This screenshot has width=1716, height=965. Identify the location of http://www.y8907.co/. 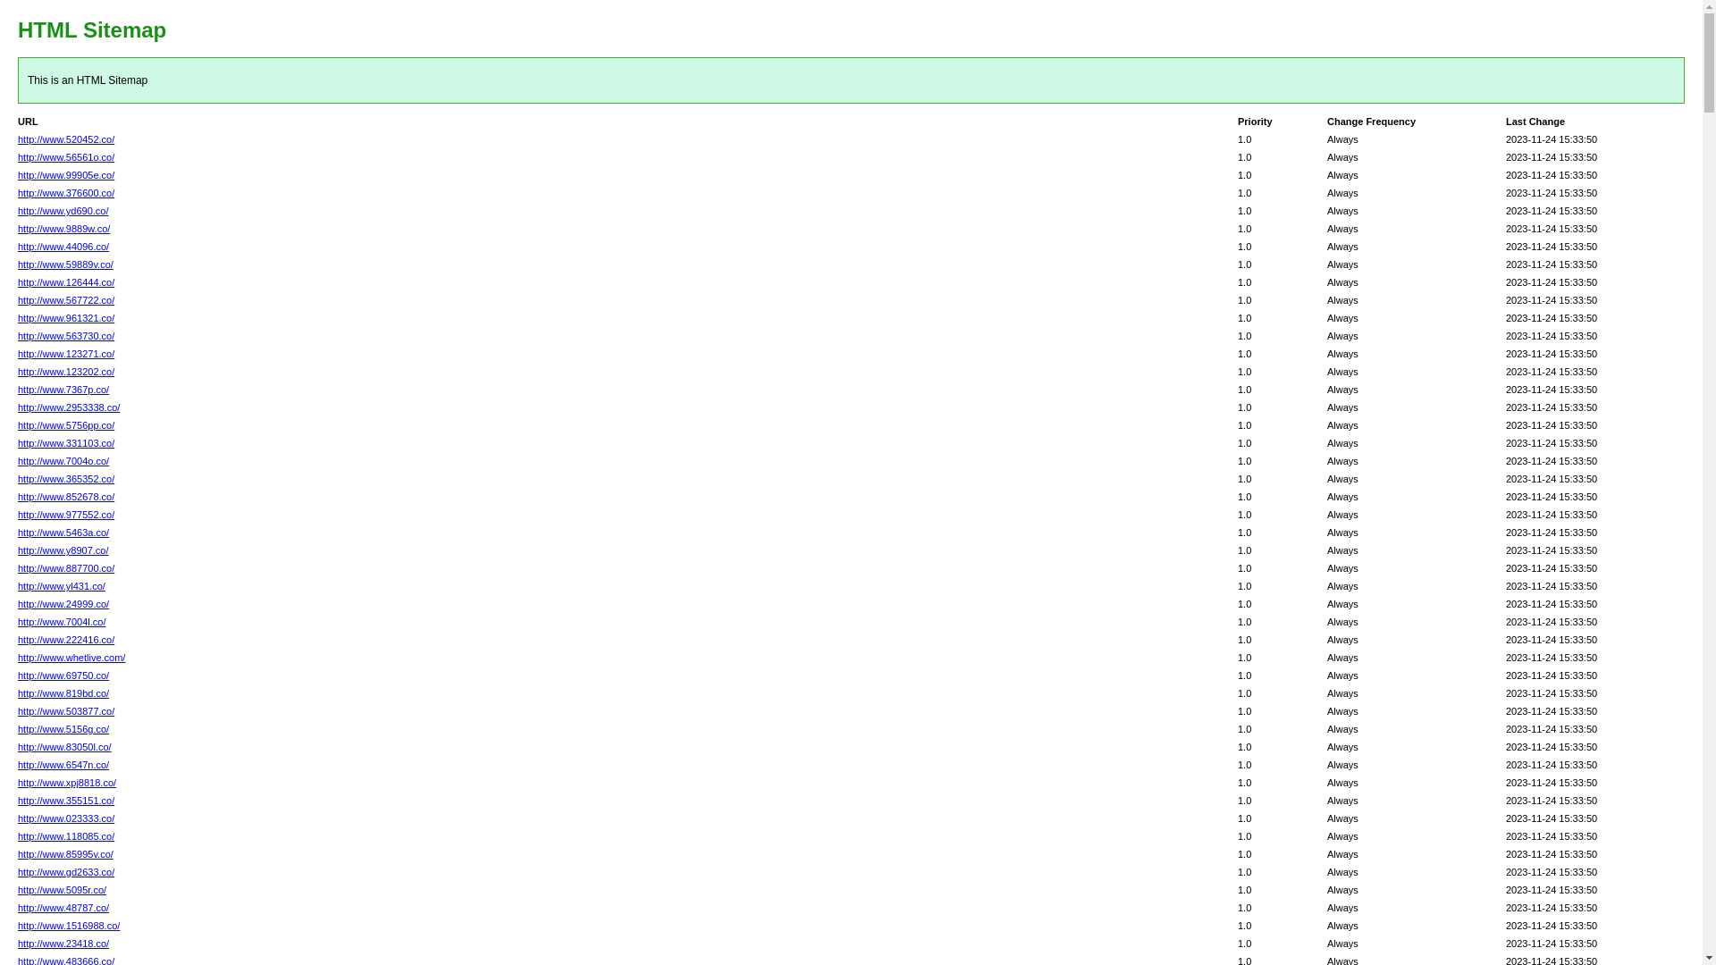
(63, 550).